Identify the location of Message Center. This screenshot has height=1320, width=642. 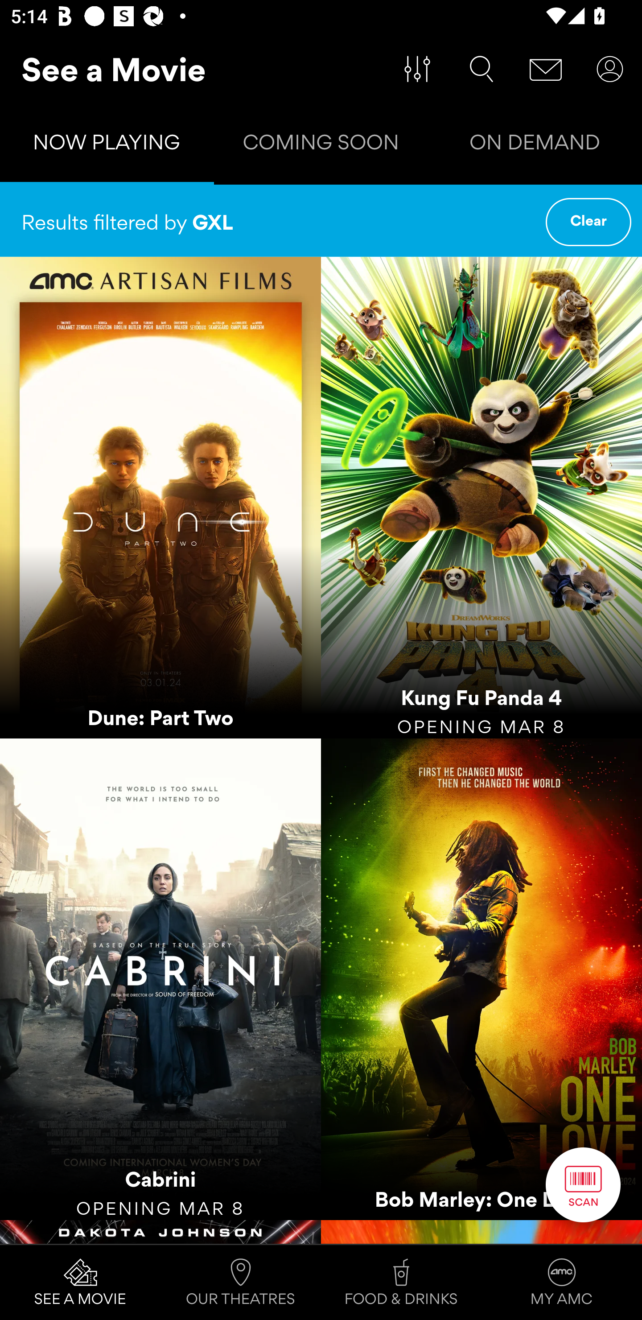
(546, 69).